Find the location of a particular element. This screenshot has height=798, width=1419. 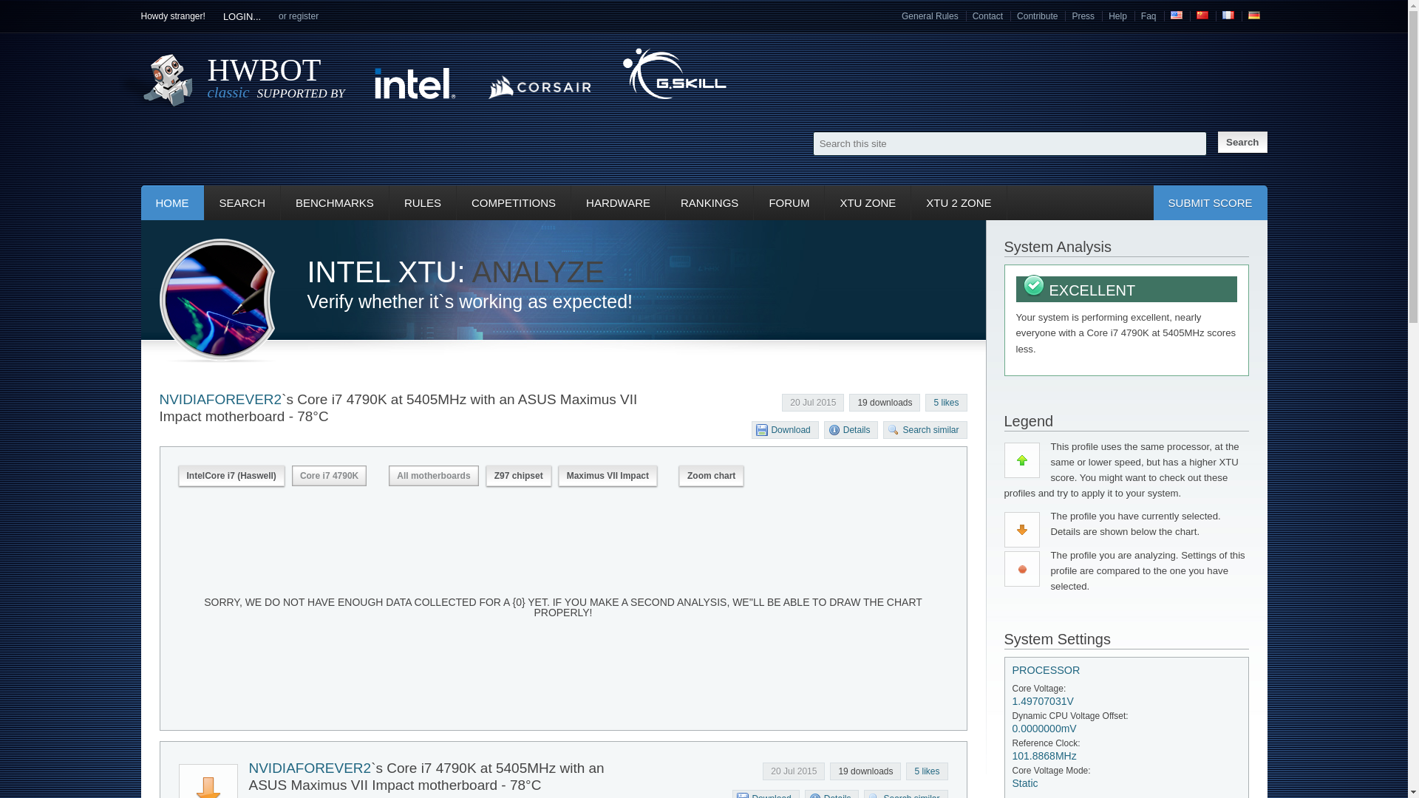

RULES is located at coordinates (422, 202).